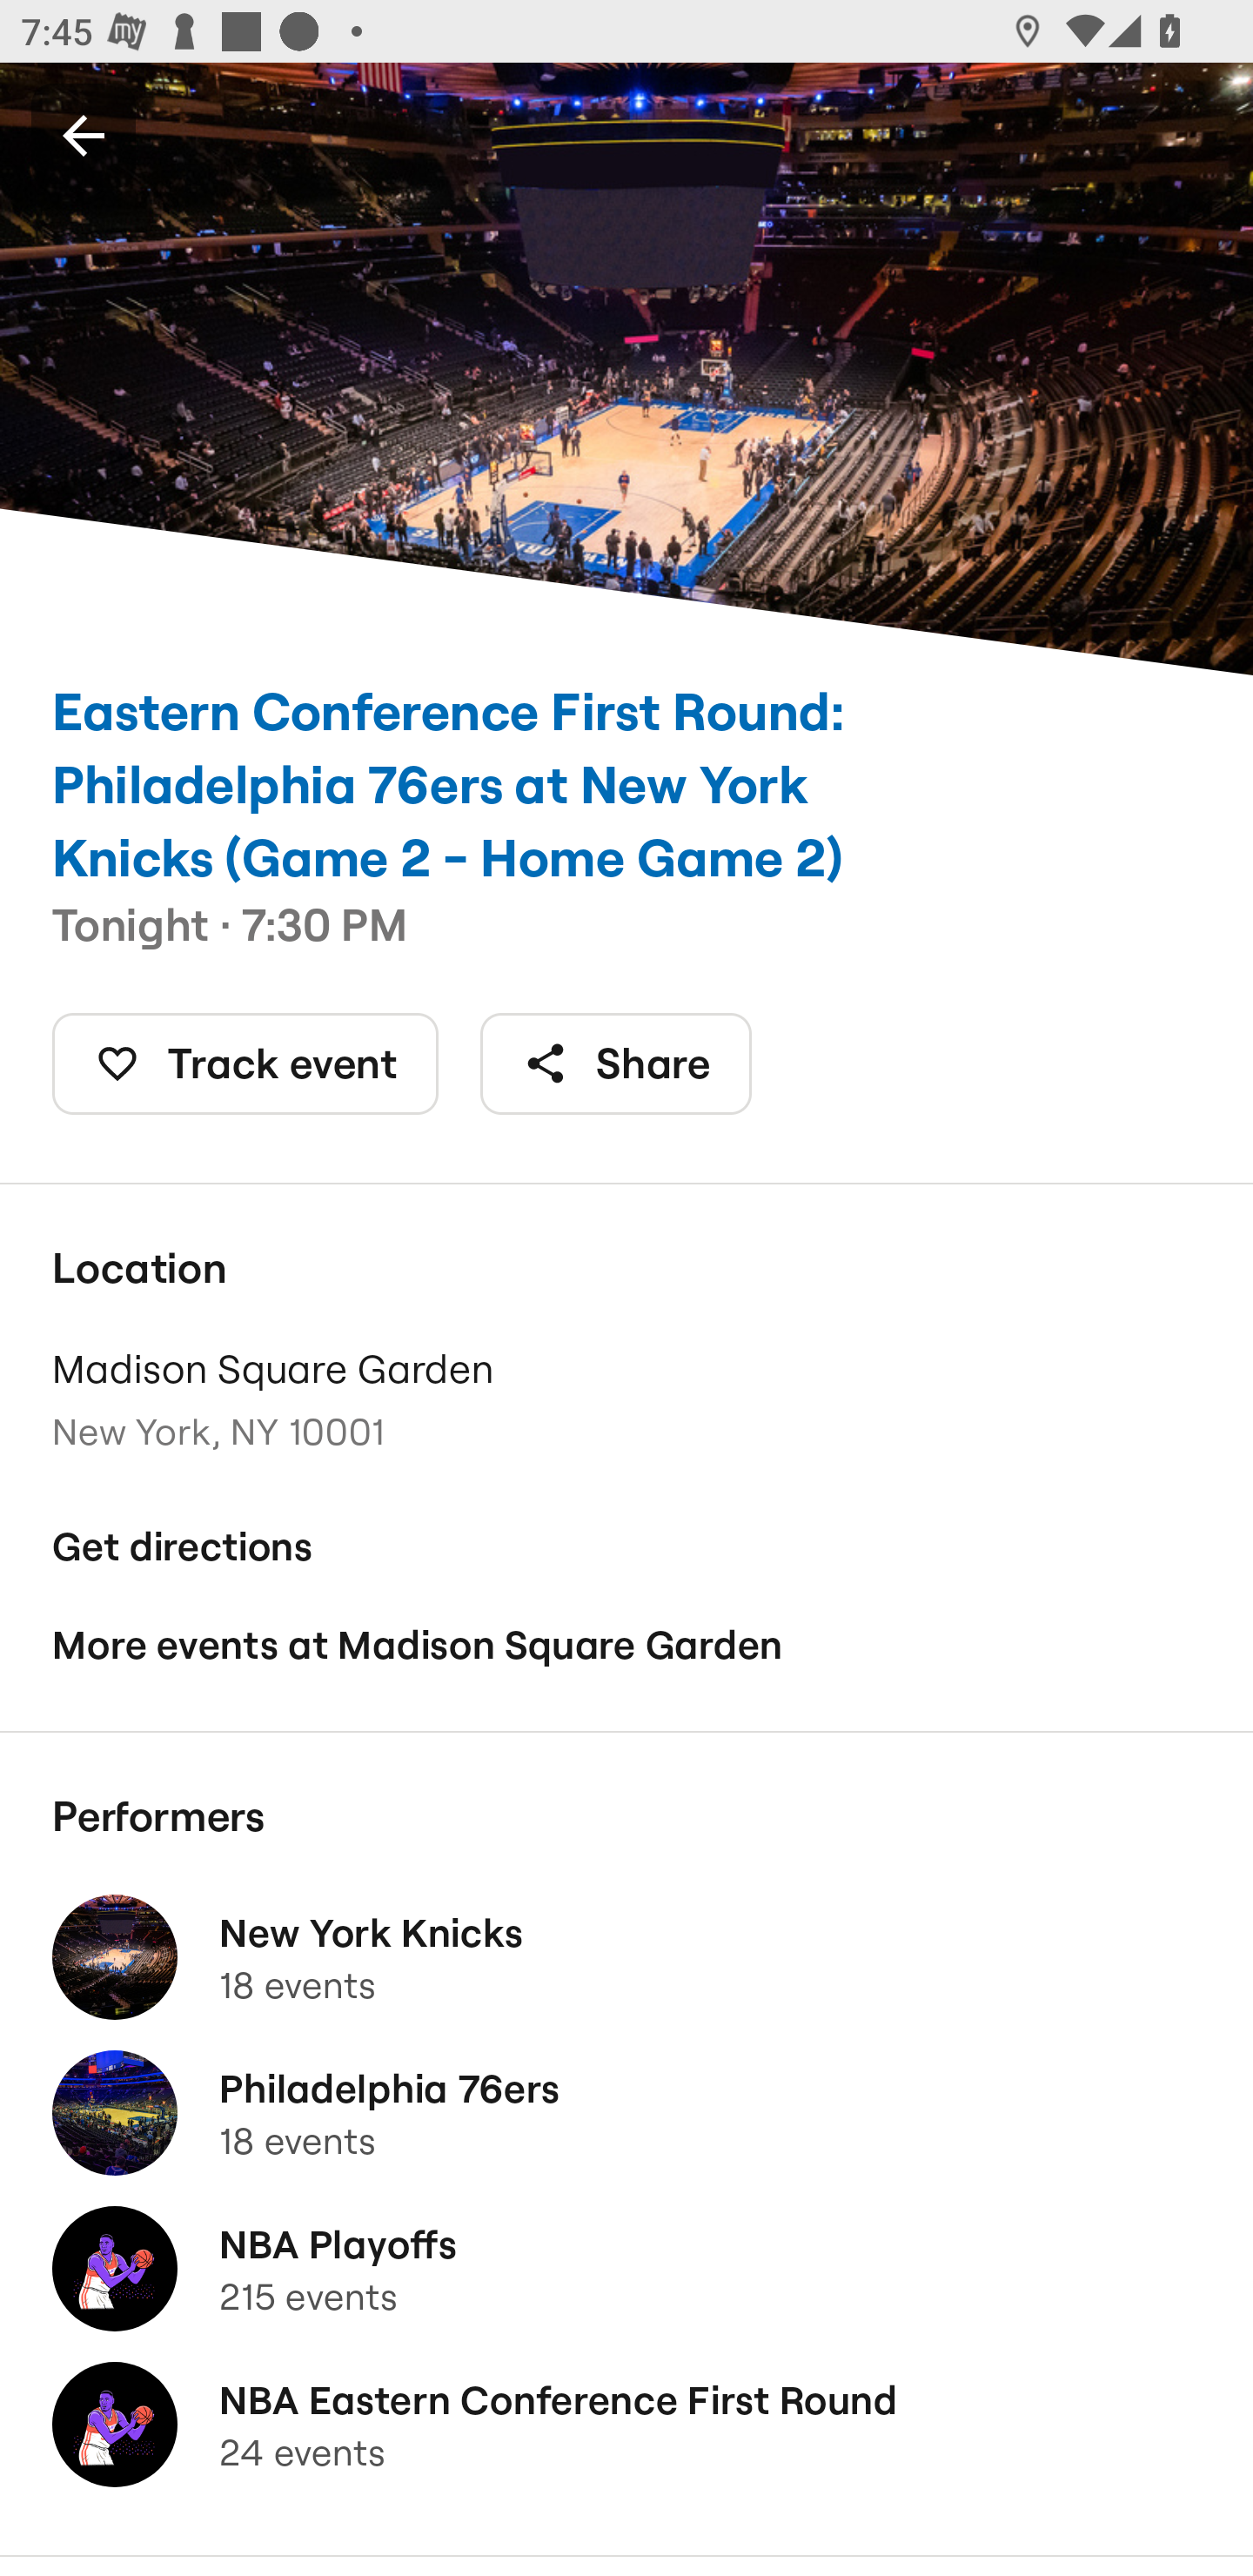  I want to click on NBA Eastern Conference First Round 24 events, so click(626, 2425).